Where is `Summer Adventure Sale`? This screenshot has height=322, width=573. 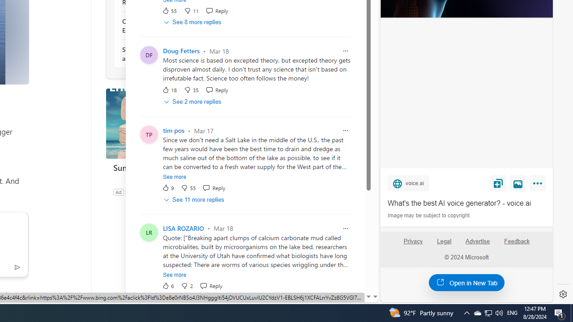 Summer Adventure Sale is located at coordinates (173, 167).